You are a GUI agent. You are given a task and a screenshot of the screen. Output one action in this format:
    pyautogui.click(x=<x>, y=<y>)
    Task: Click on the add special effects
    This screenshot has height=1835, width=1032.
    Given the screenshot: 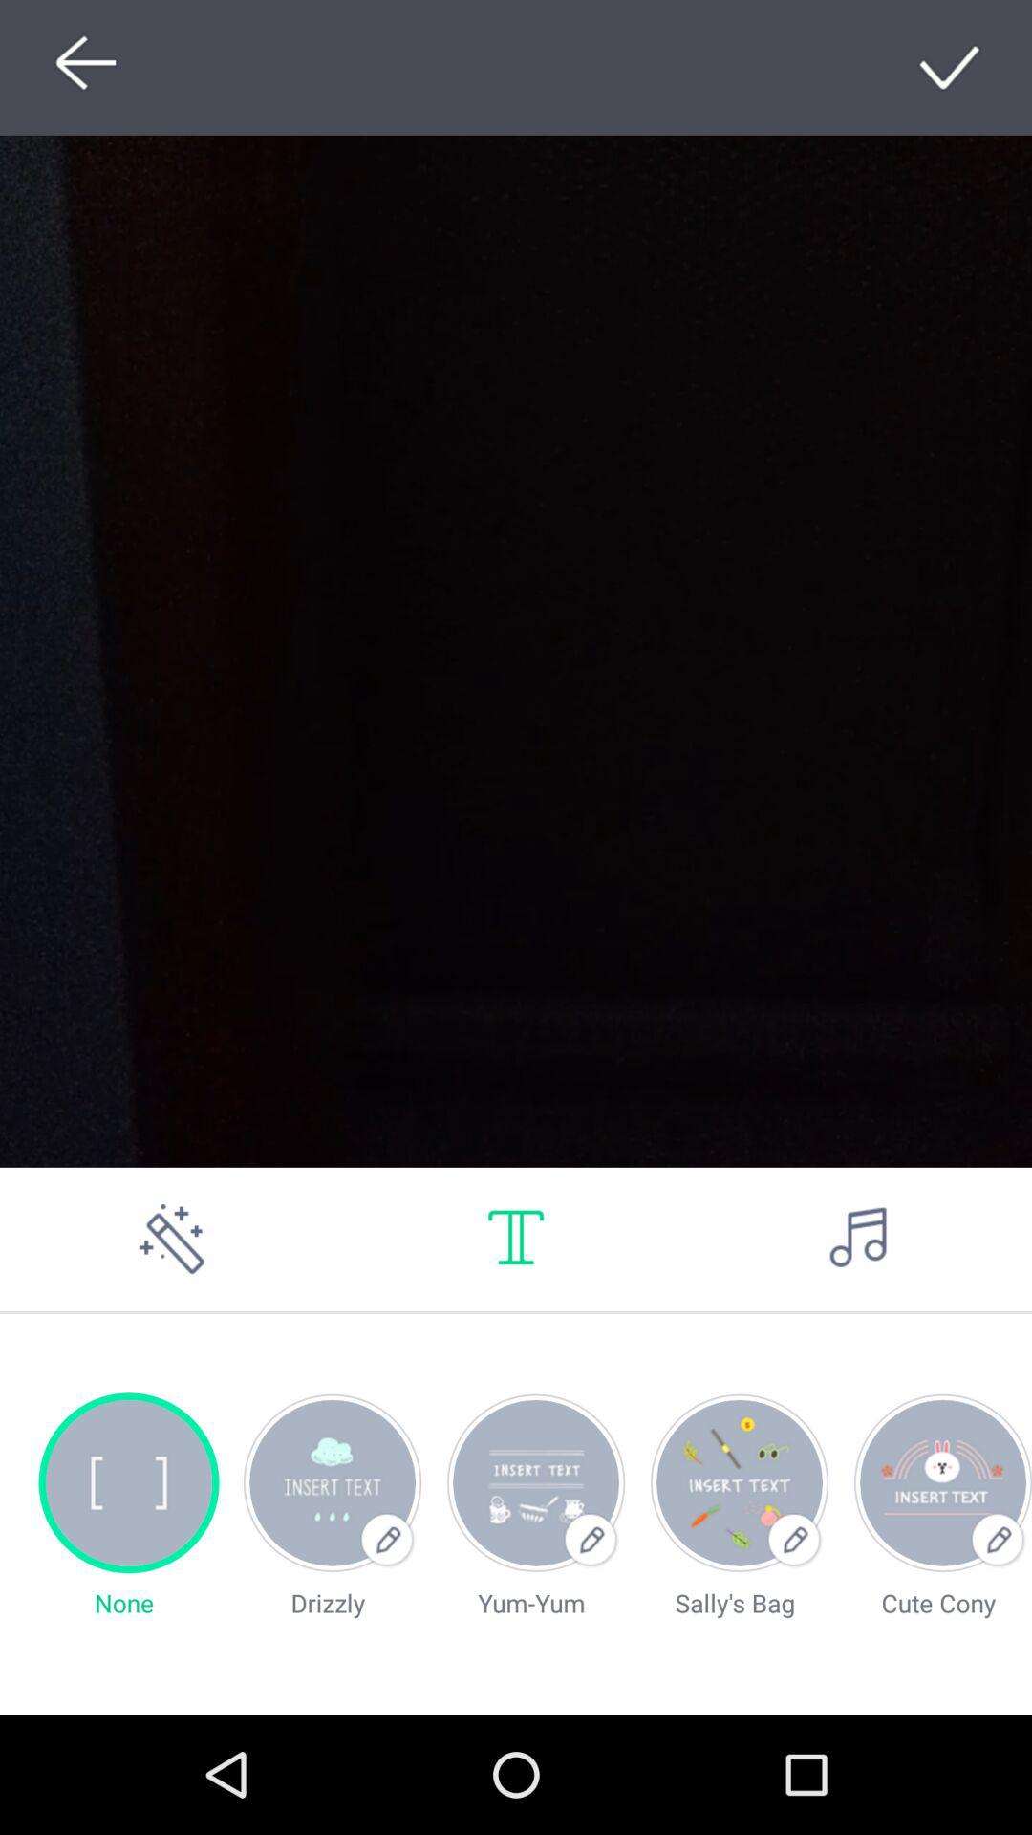 What is the action you would take?
    pyautogui.click(x=172, y=1239)
    